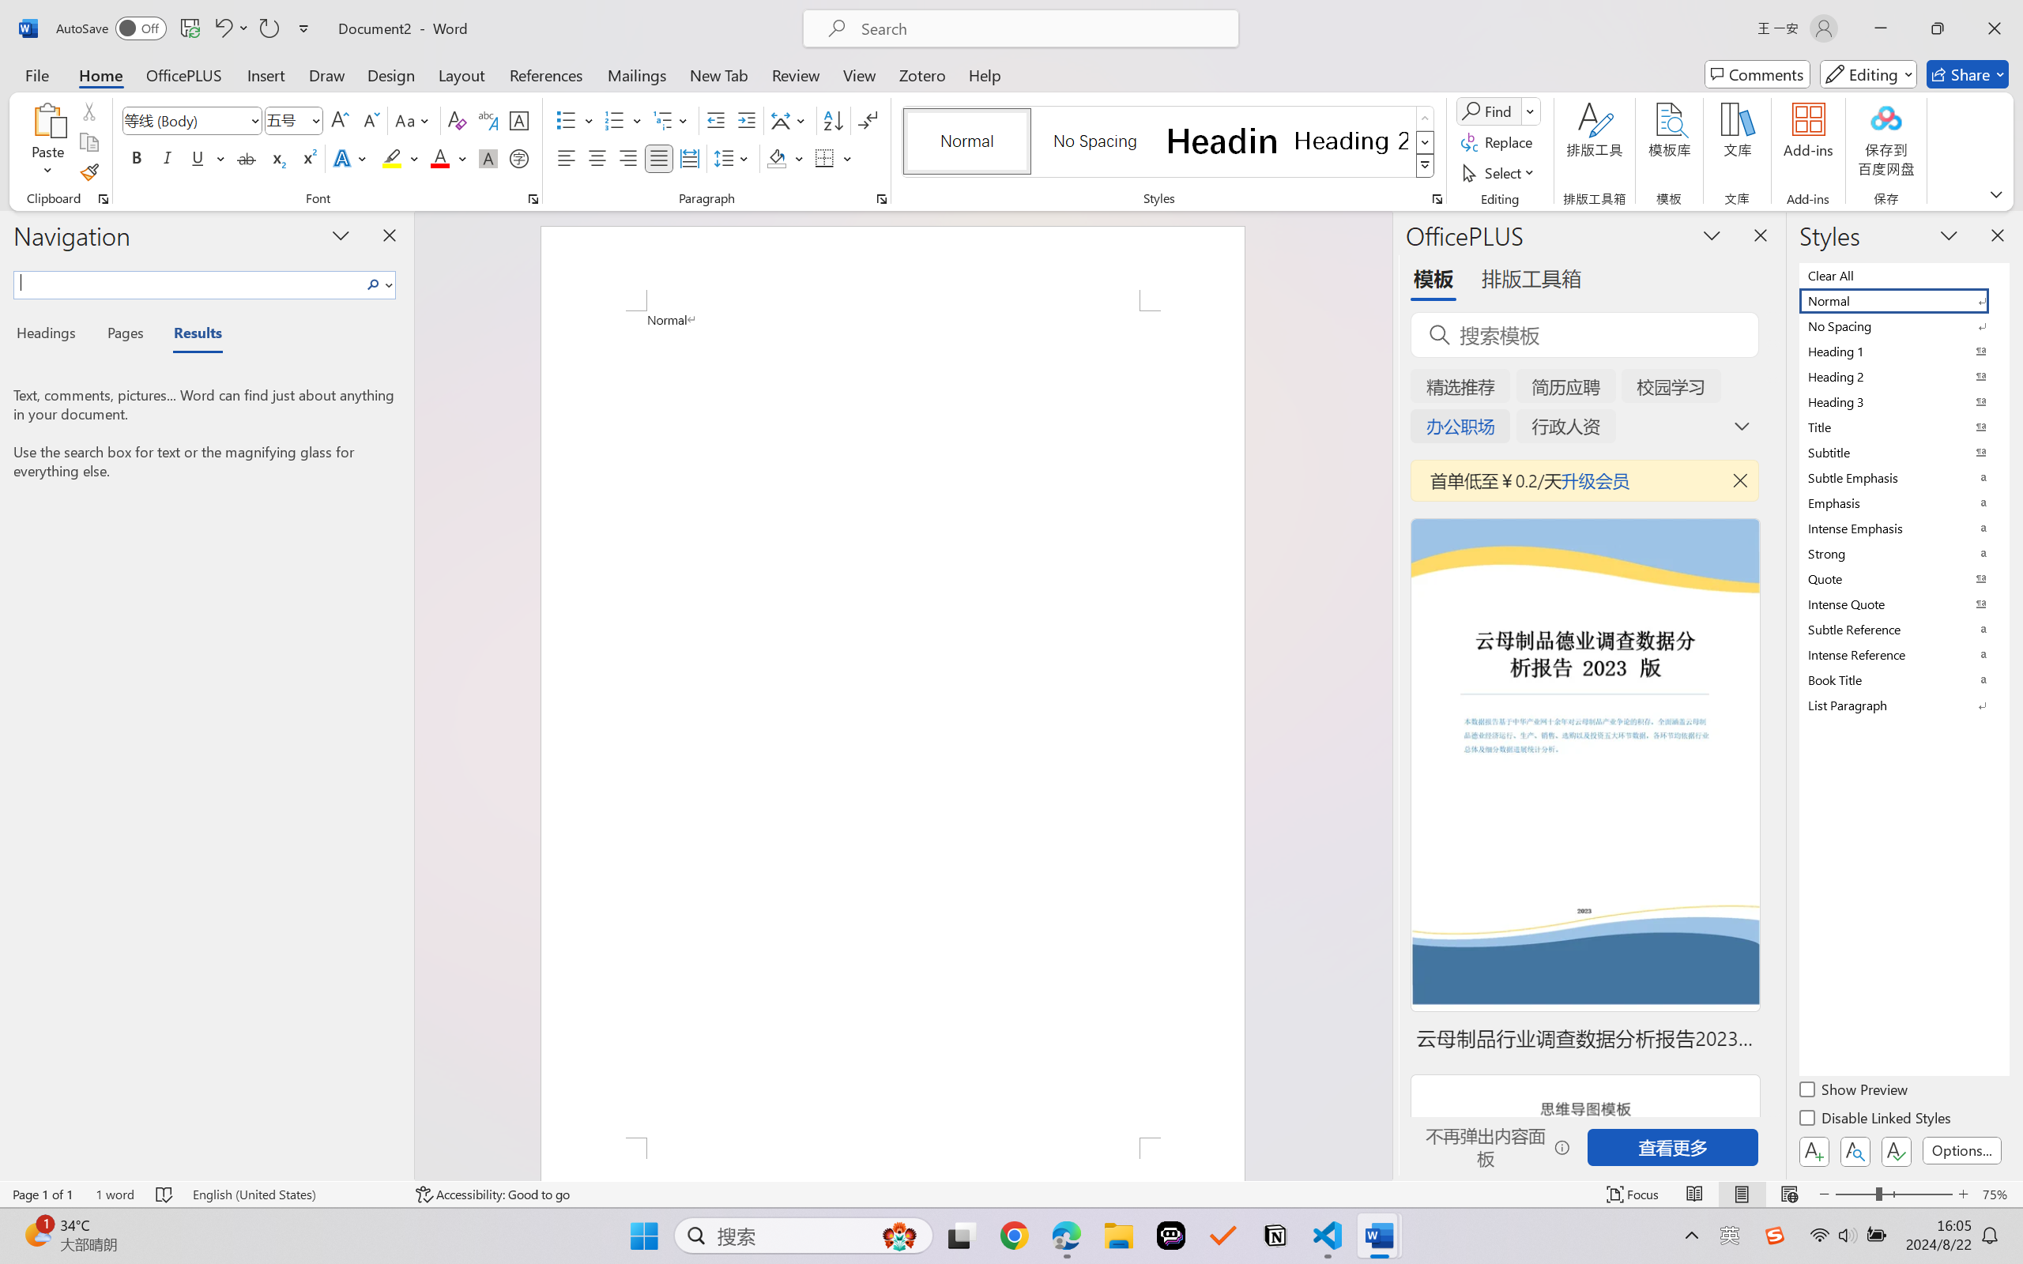 The image size is (2023, 1264). What do you see at coordinates (374, 284) in the screenshot?
I see `Search` at bounding box center [374, 284].